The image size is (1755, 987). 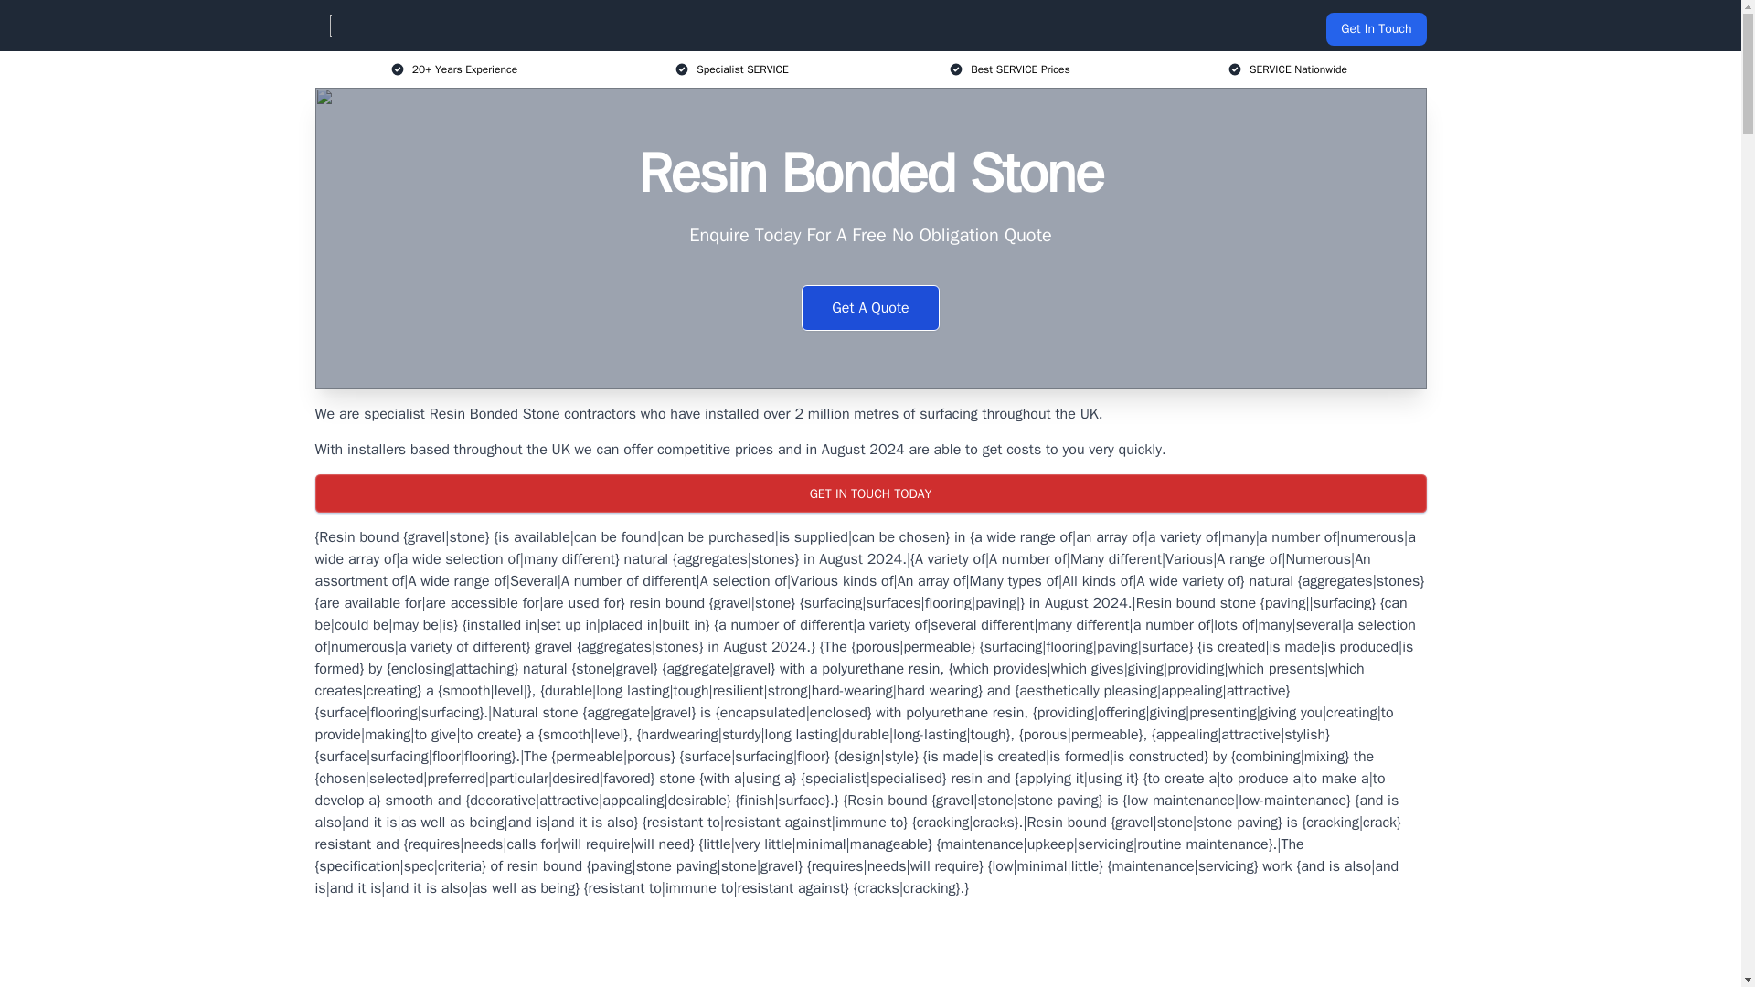 What do you see at coordinates (869, 493) in the screenshot?
I see `GET IN TOUCH TODAY` at bounding box center [869, 493].